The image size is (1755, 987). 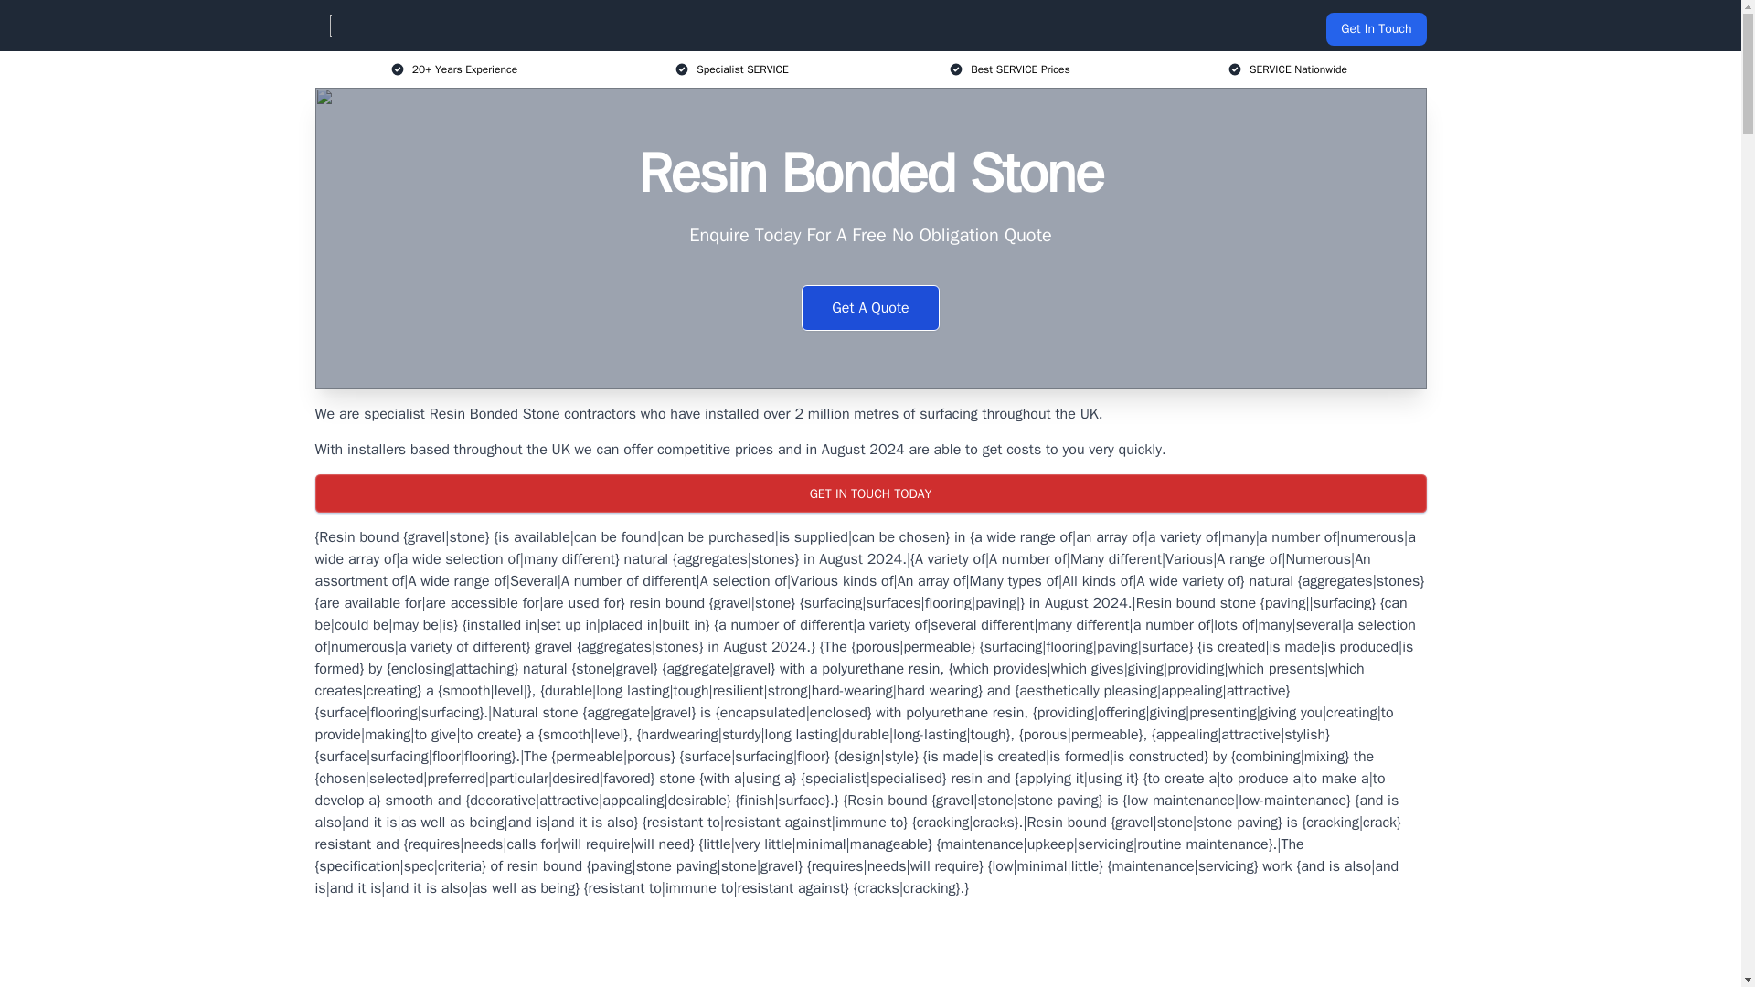 What do you see at coordinates (869, 493) in the screenshot?
I see `GET IN TOUCH TODAY` at bounding box center [869, 493].